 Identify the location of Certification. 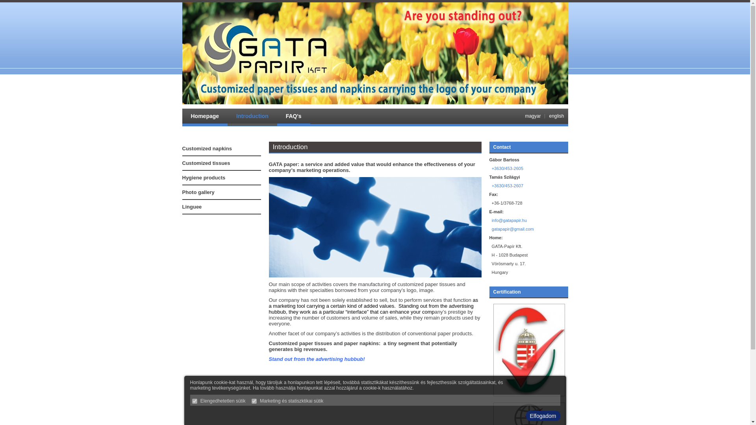
(506, 292).